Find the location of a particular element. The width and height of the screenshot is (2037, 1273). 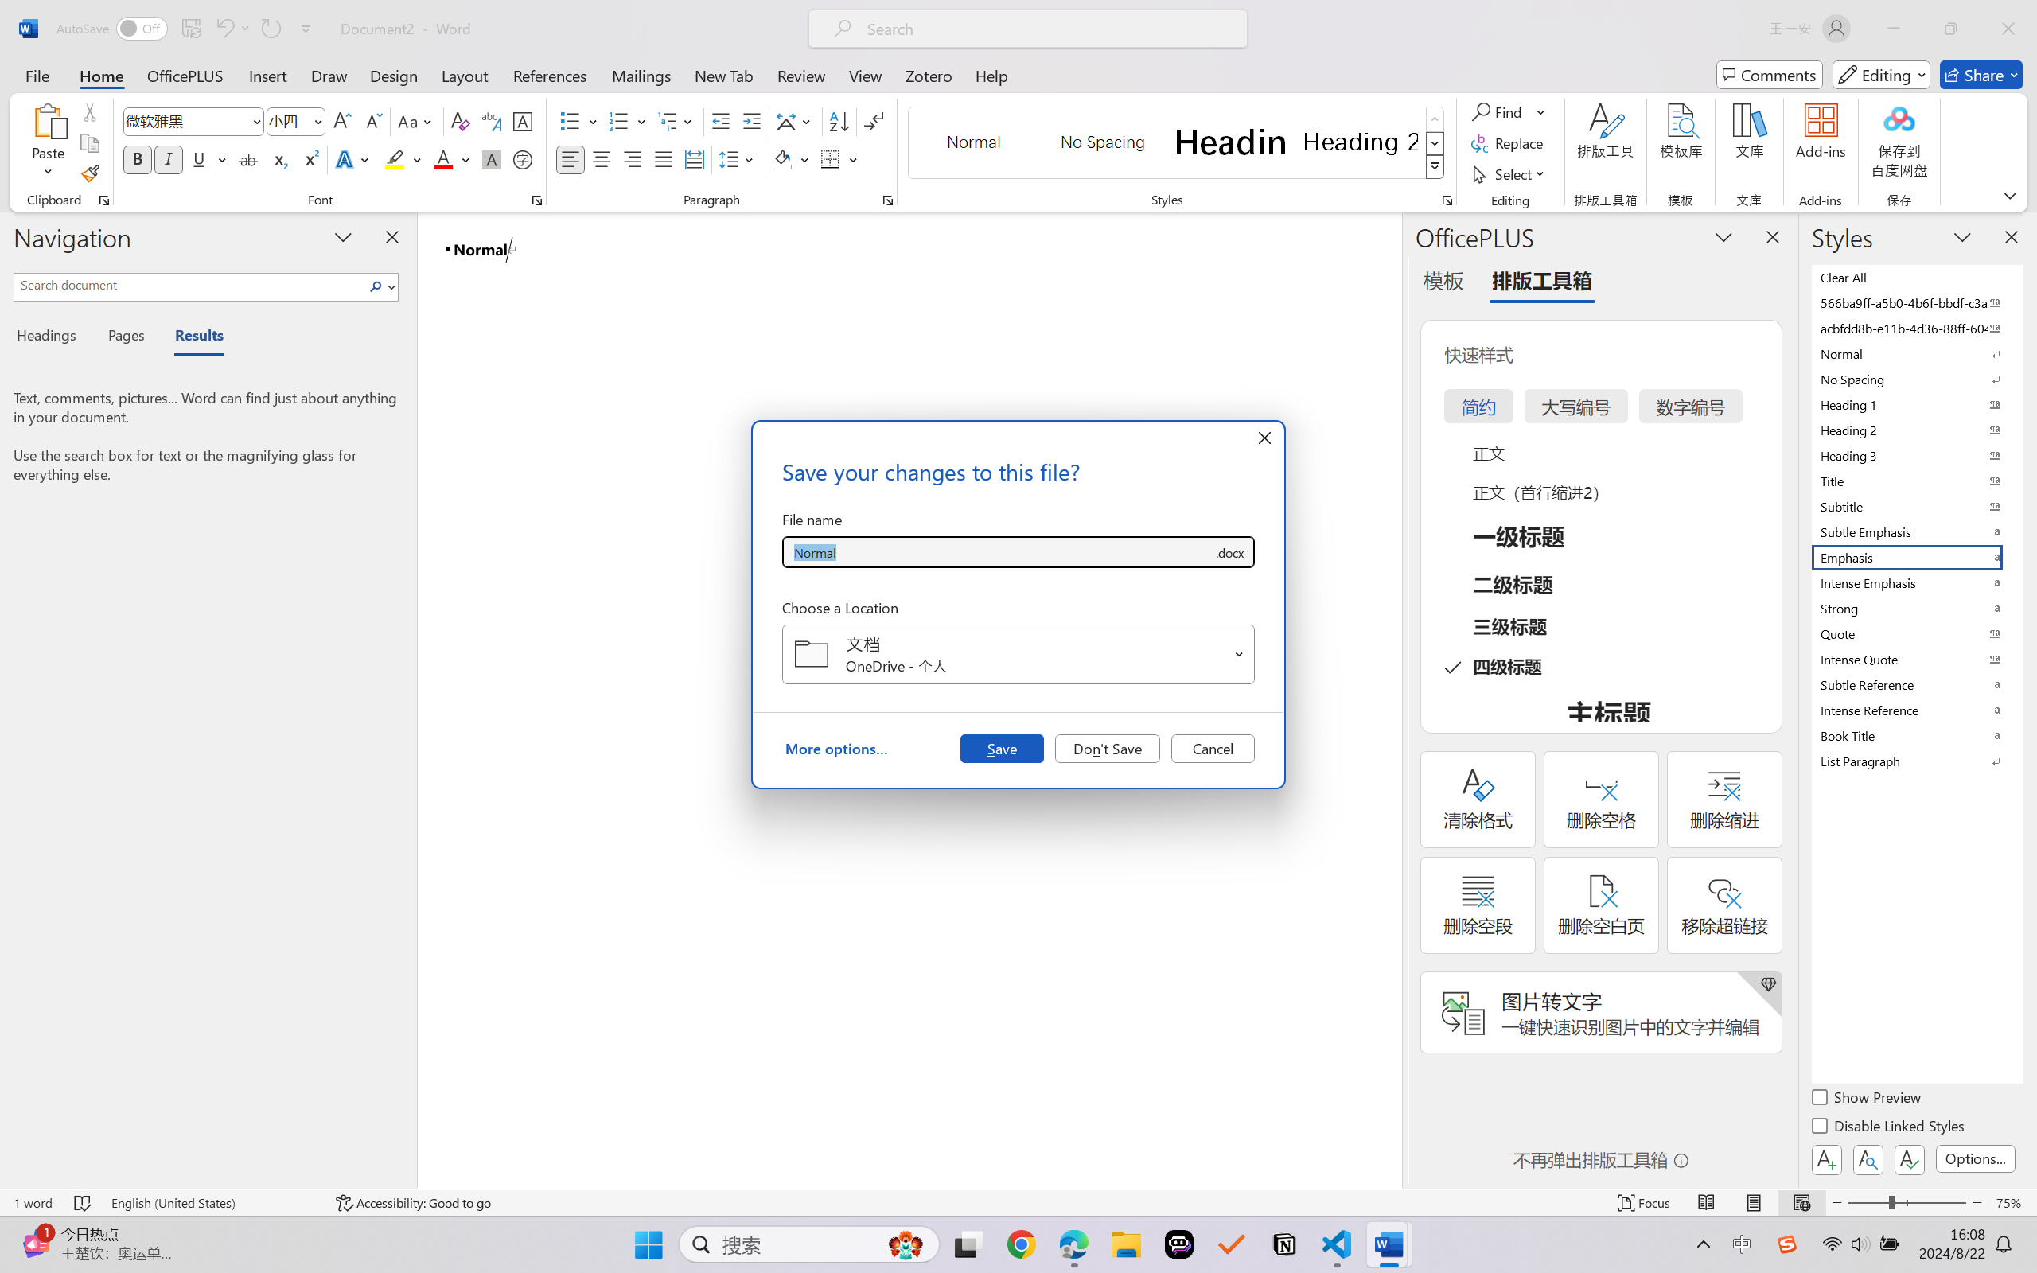

Normal is located at coordinates (1916, 353).